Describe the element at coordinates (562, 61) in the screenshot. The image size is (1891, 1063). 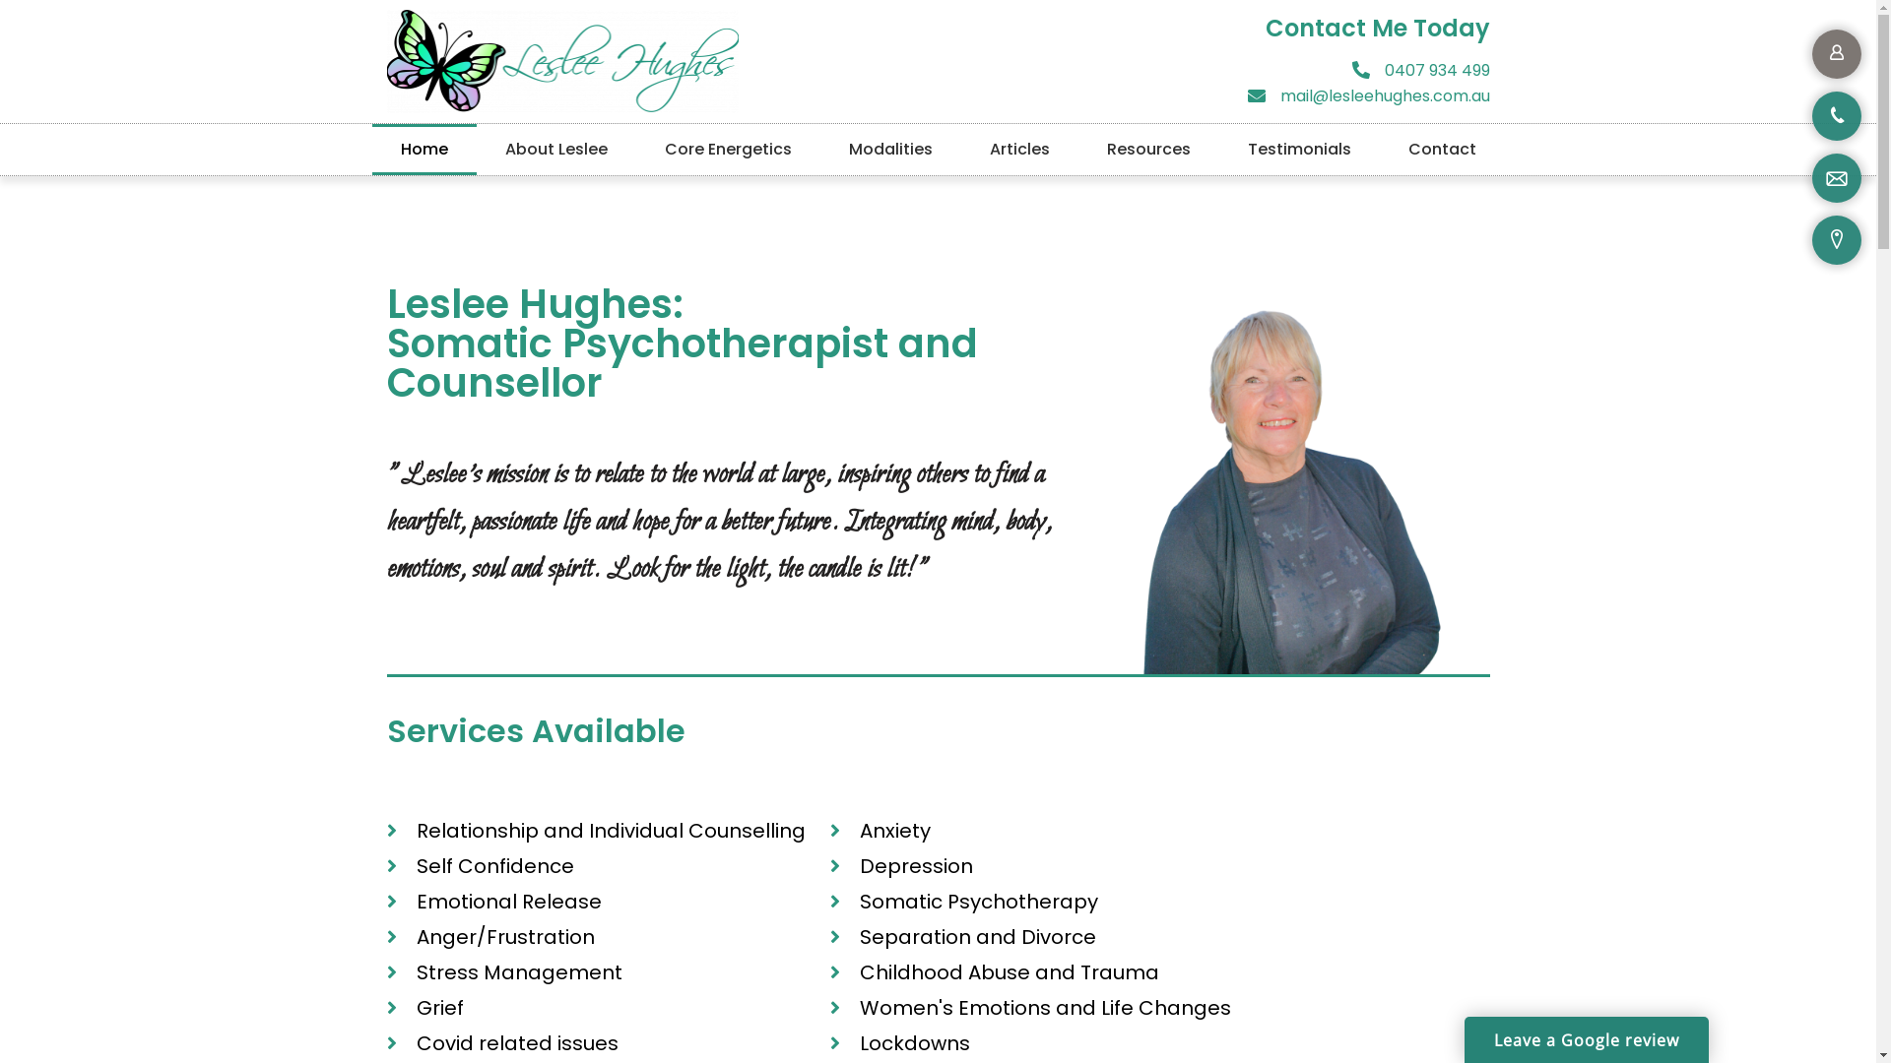
I see `cropped-LH-Logo.png` at that location.